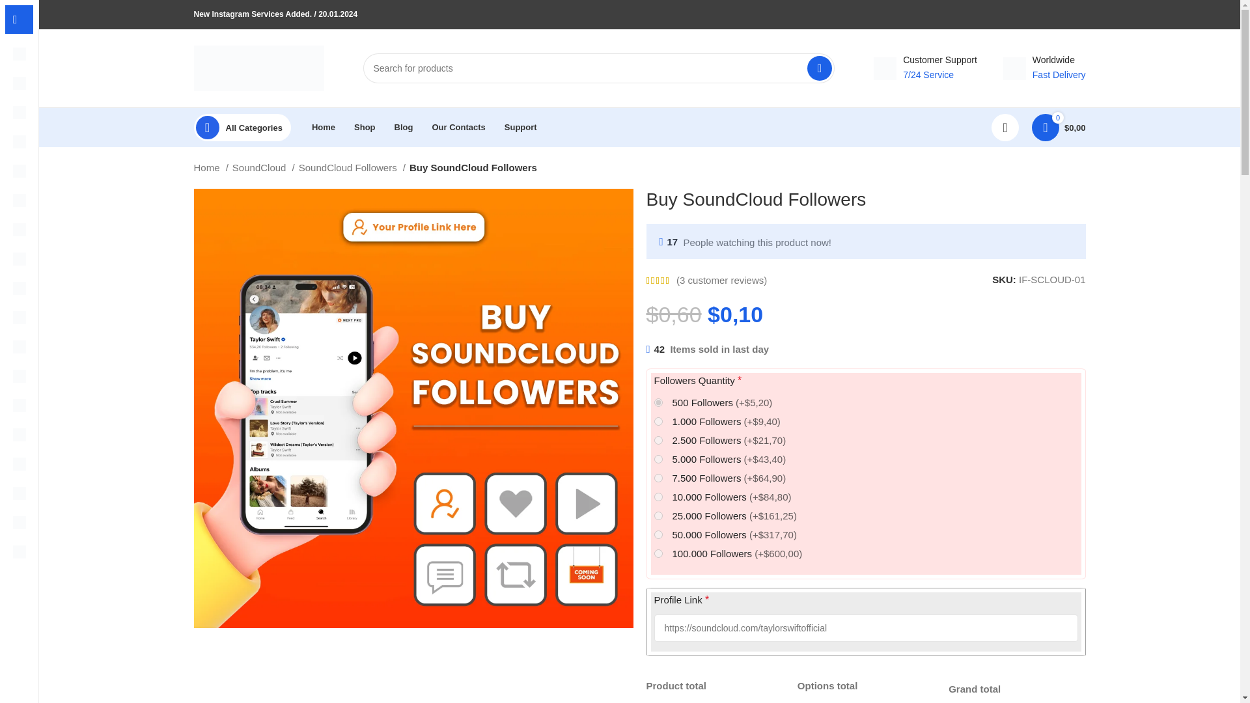 The height and width of the screenshot is (703, 1250). What do you see at coordinates (658, 516) in the screenshot?
I see `2f0t3` at bounding box center [658, 516].